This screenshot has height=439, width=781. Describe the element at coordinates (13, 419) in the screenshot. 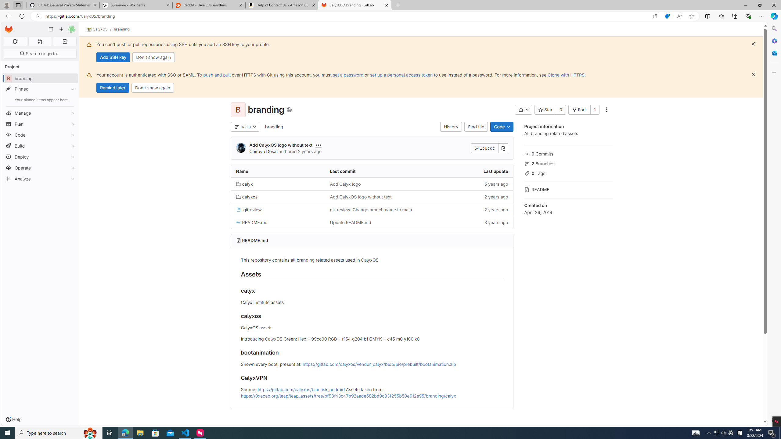

I see `Help` at that location.